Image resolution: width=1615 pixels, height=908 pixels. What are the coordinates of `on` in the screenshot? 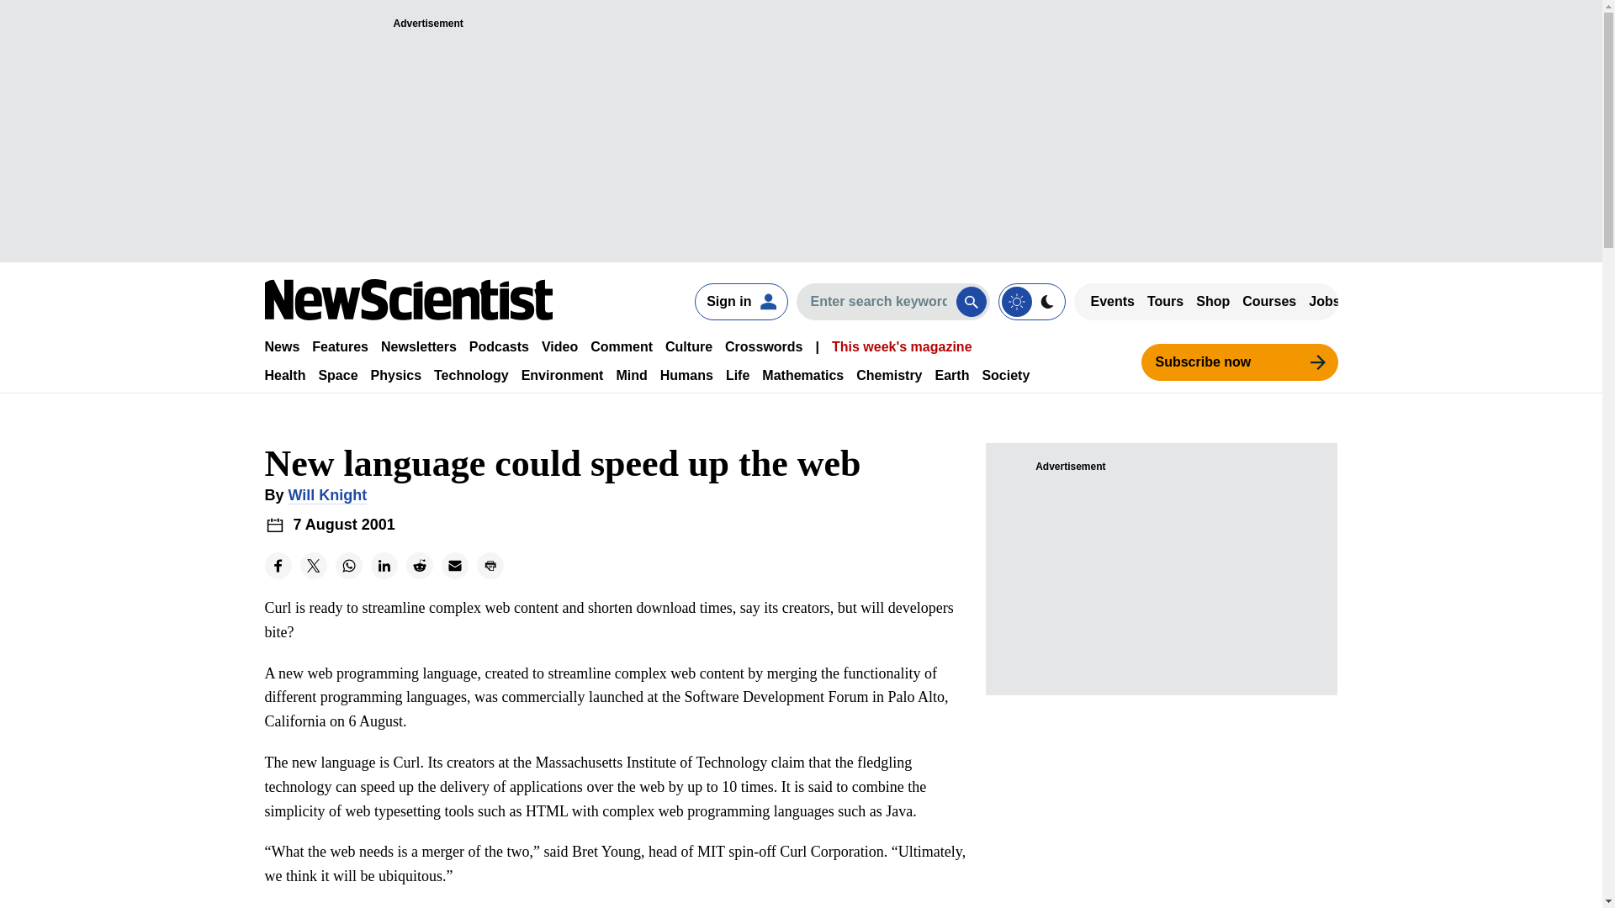 It's located at (1031, 301).